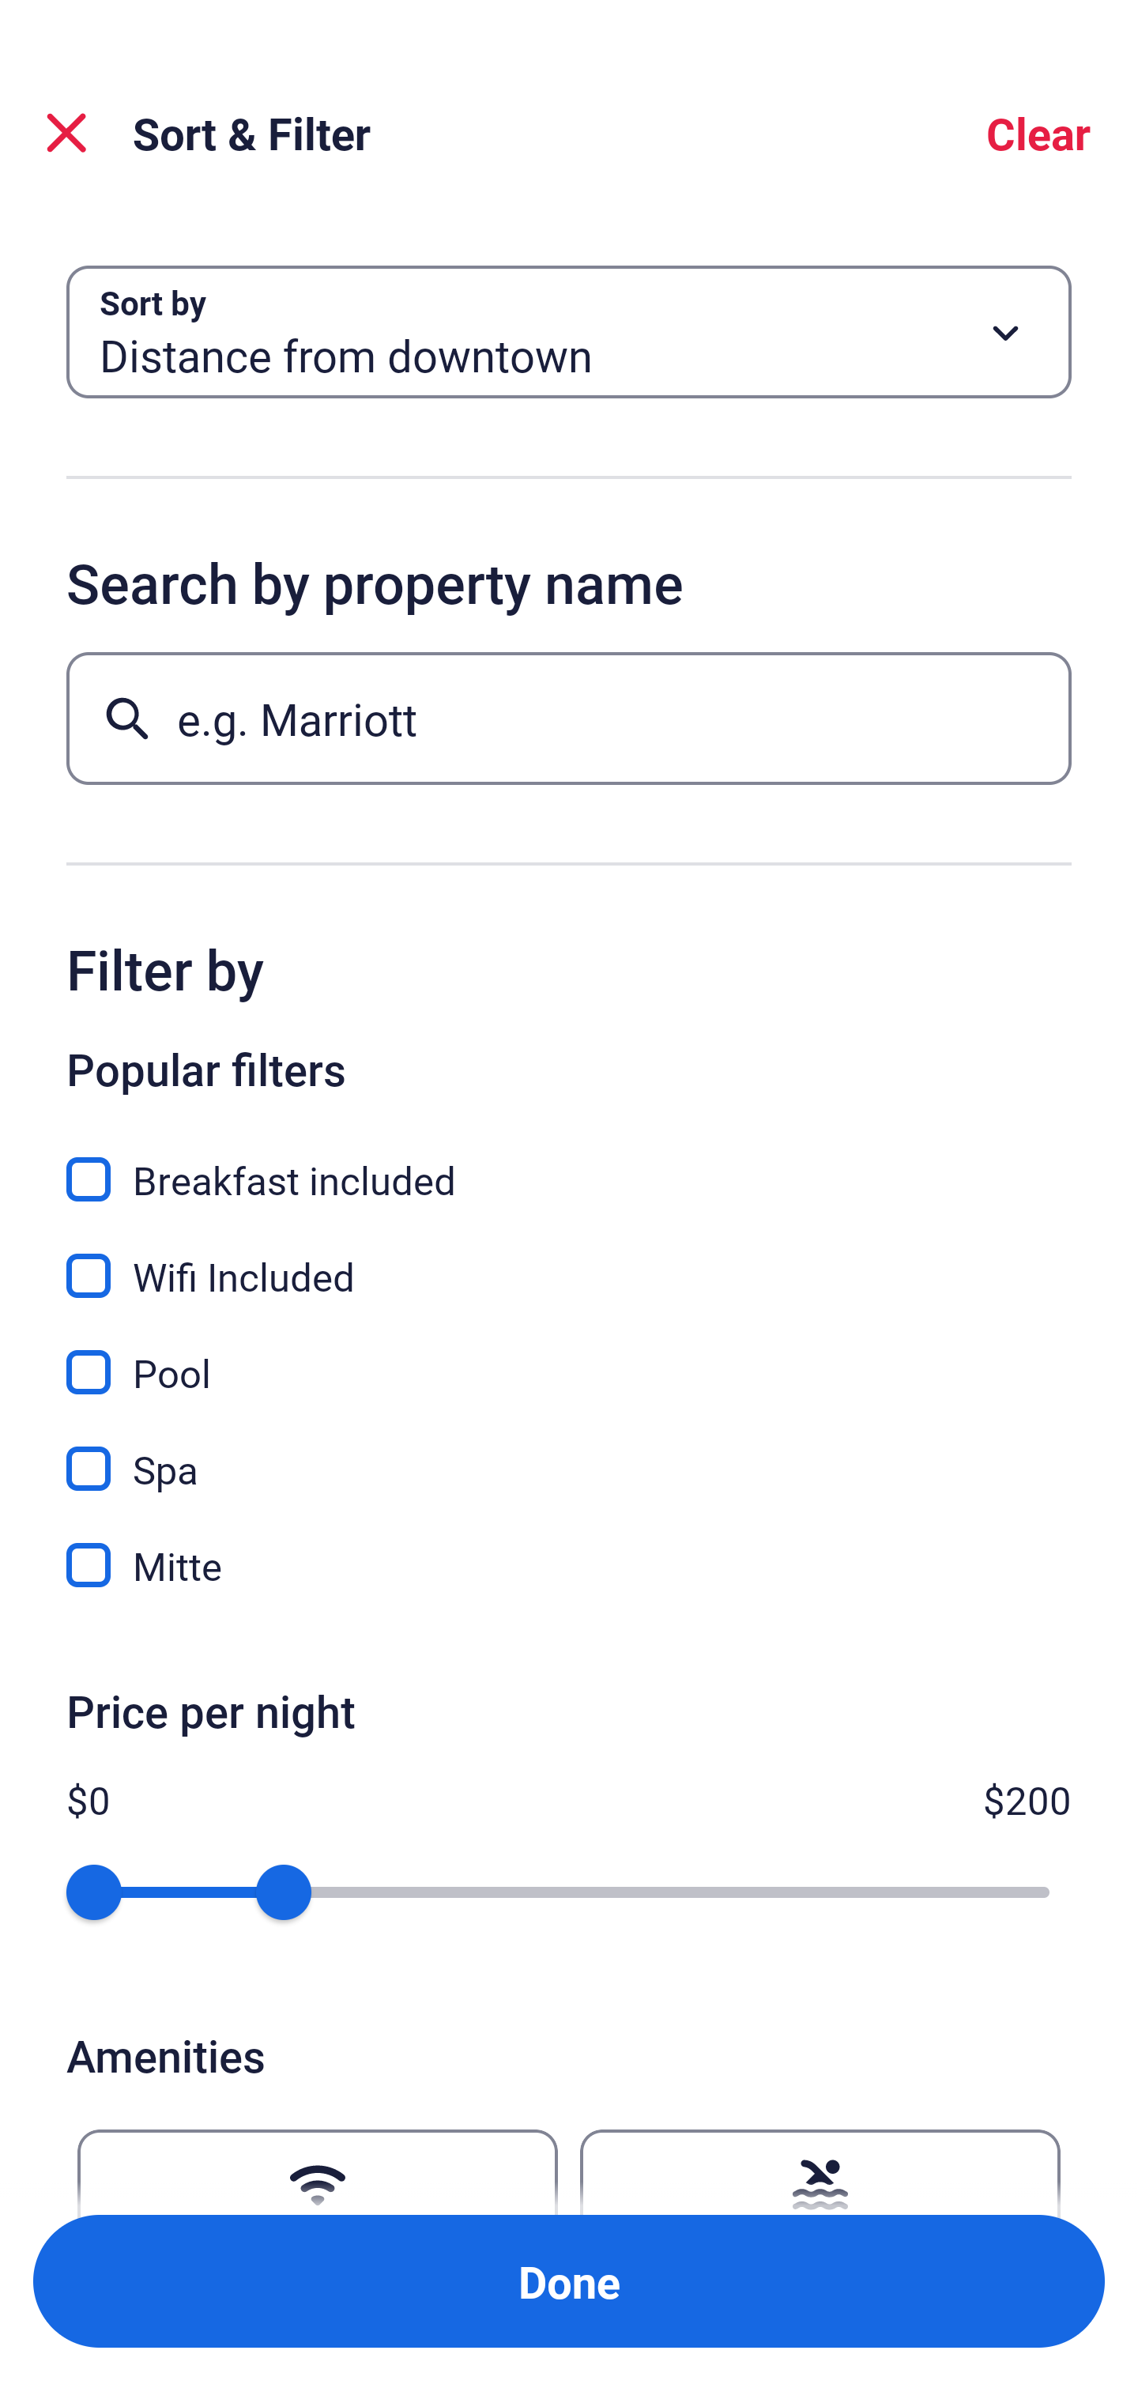 The height and width of the screenshot is (2403, 1138). What do you see at coordinates (1038, 133) in the screenshot?
I see `Clear` at bounding box center [1038, 133].